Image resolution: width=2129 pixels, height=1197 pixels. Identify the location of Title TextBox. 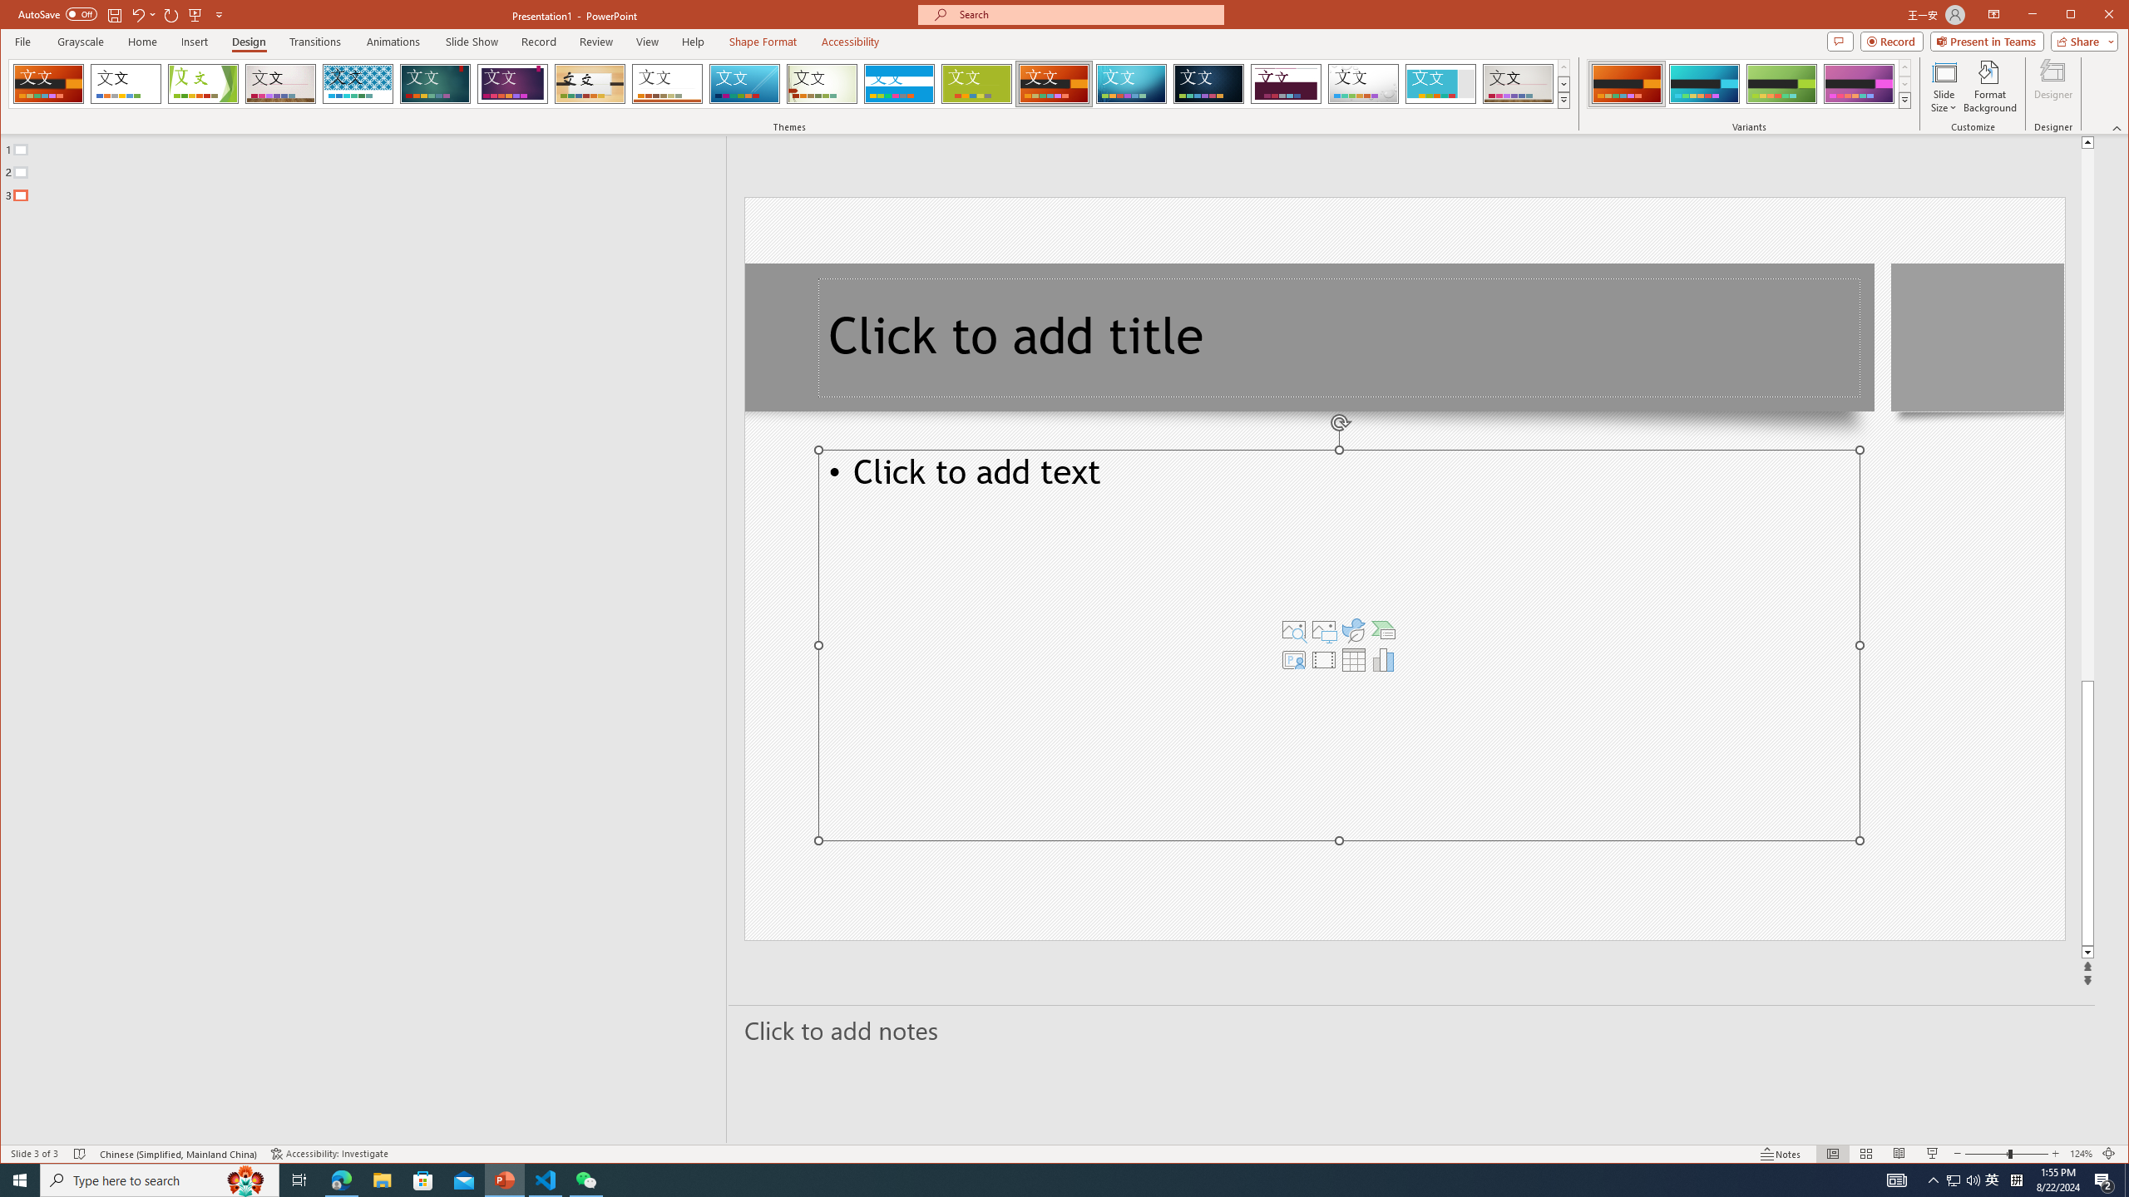
(1339, 337).